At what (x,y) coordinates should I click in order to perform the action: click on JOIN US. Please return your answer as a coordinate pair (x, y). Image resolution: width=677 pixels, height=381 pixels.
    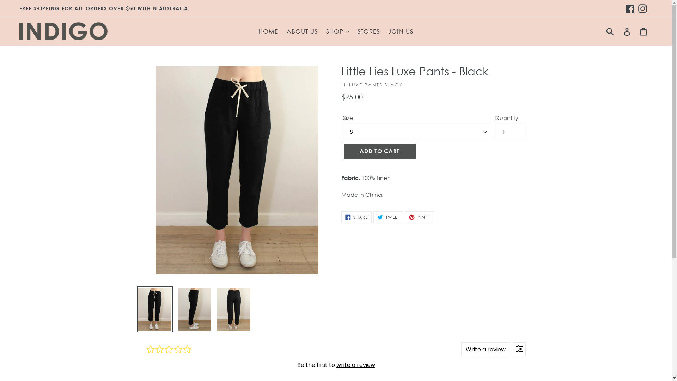
    Looking at the image, I should click on (401, 31).